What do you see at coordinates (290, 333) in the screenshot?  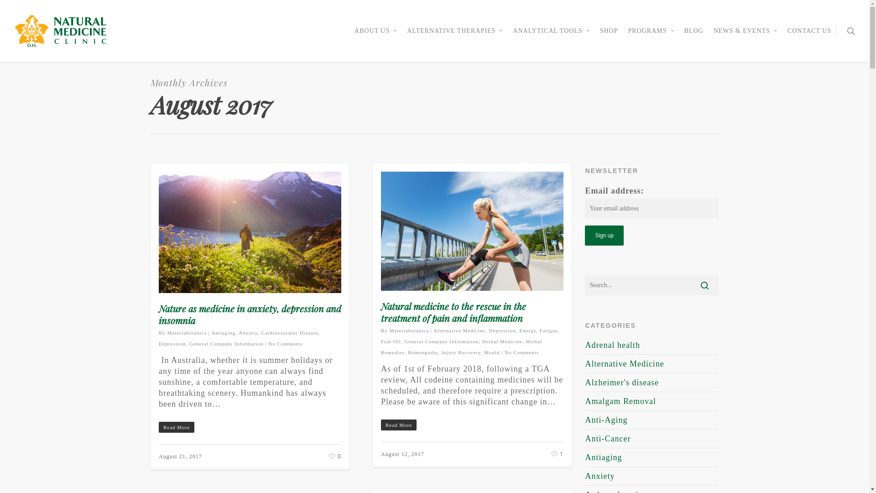 I see `Cardiovascular Disease` at bounding box center [290, 333].